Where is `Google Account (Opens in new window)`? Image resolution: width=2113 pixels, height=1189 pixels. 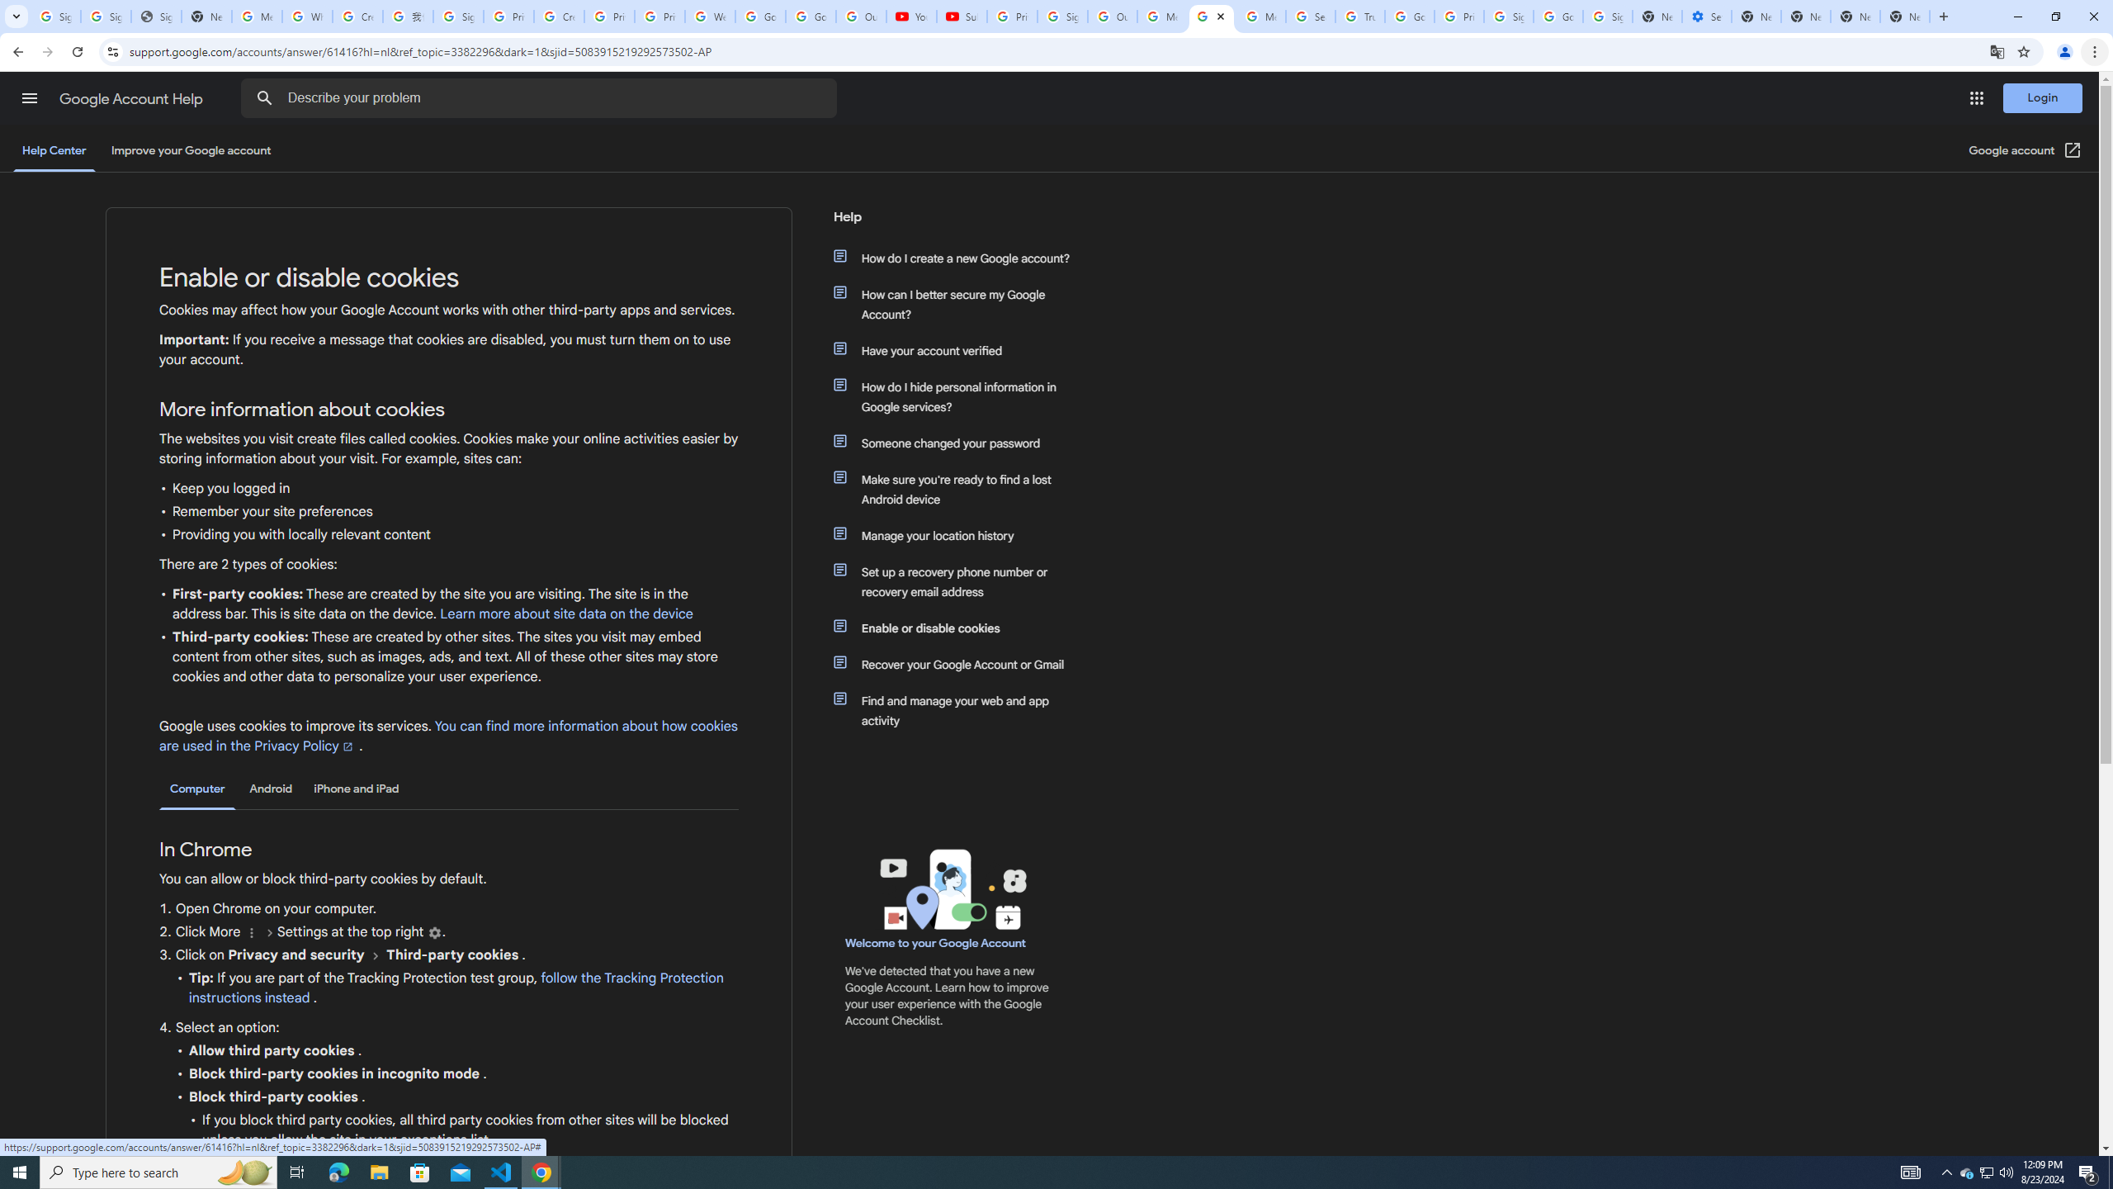 Google Account (Opens in new window) is located at coordinates (2026, 150).